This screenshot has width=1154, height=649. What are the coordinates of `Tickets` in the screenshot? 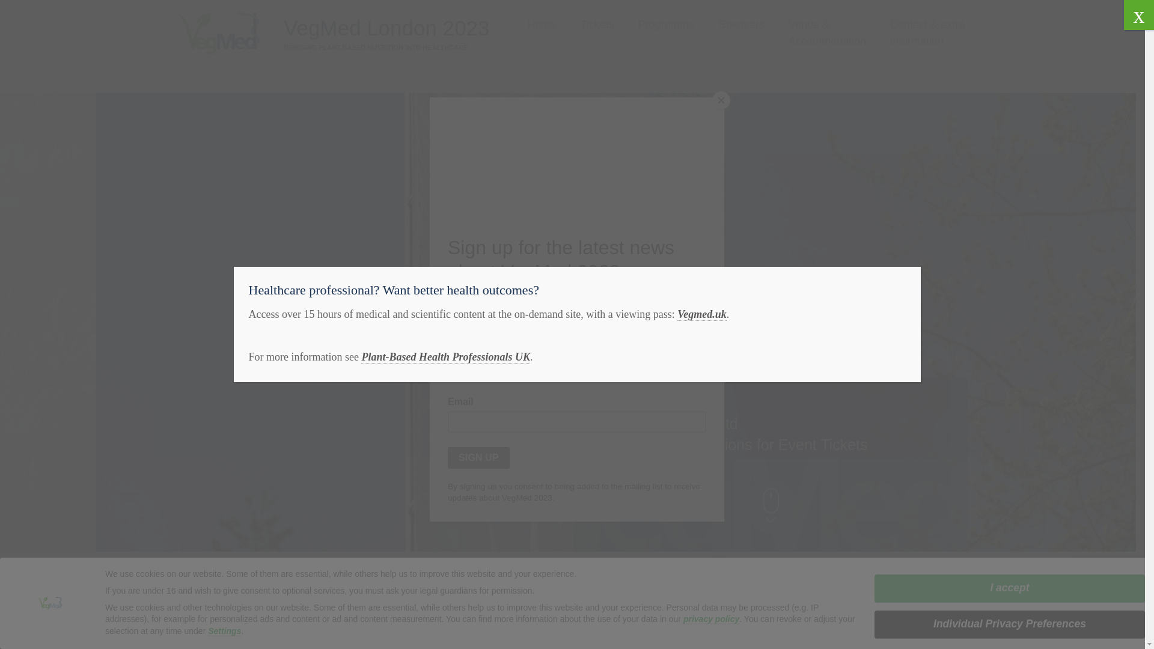 It's located at (597, 25).